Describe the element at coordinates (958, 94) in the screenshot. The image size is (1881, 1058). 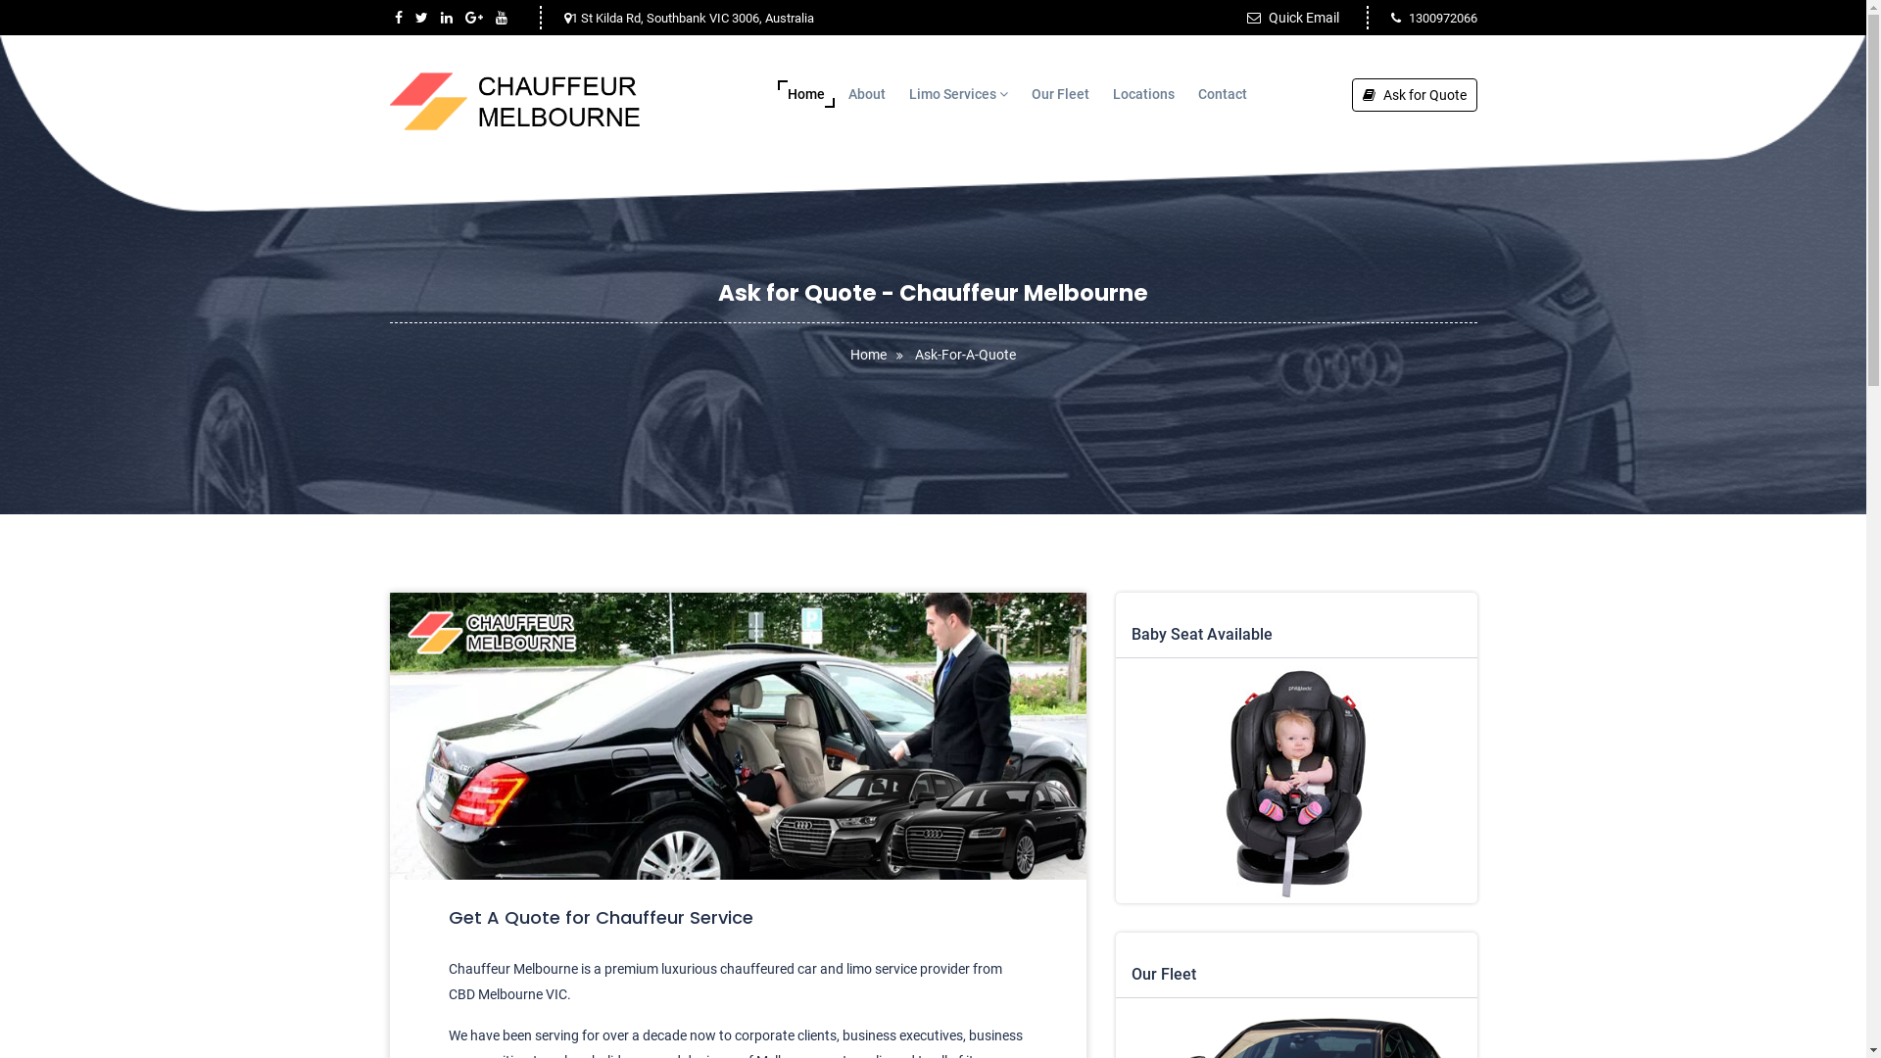
I see `Limo Services` at that location.